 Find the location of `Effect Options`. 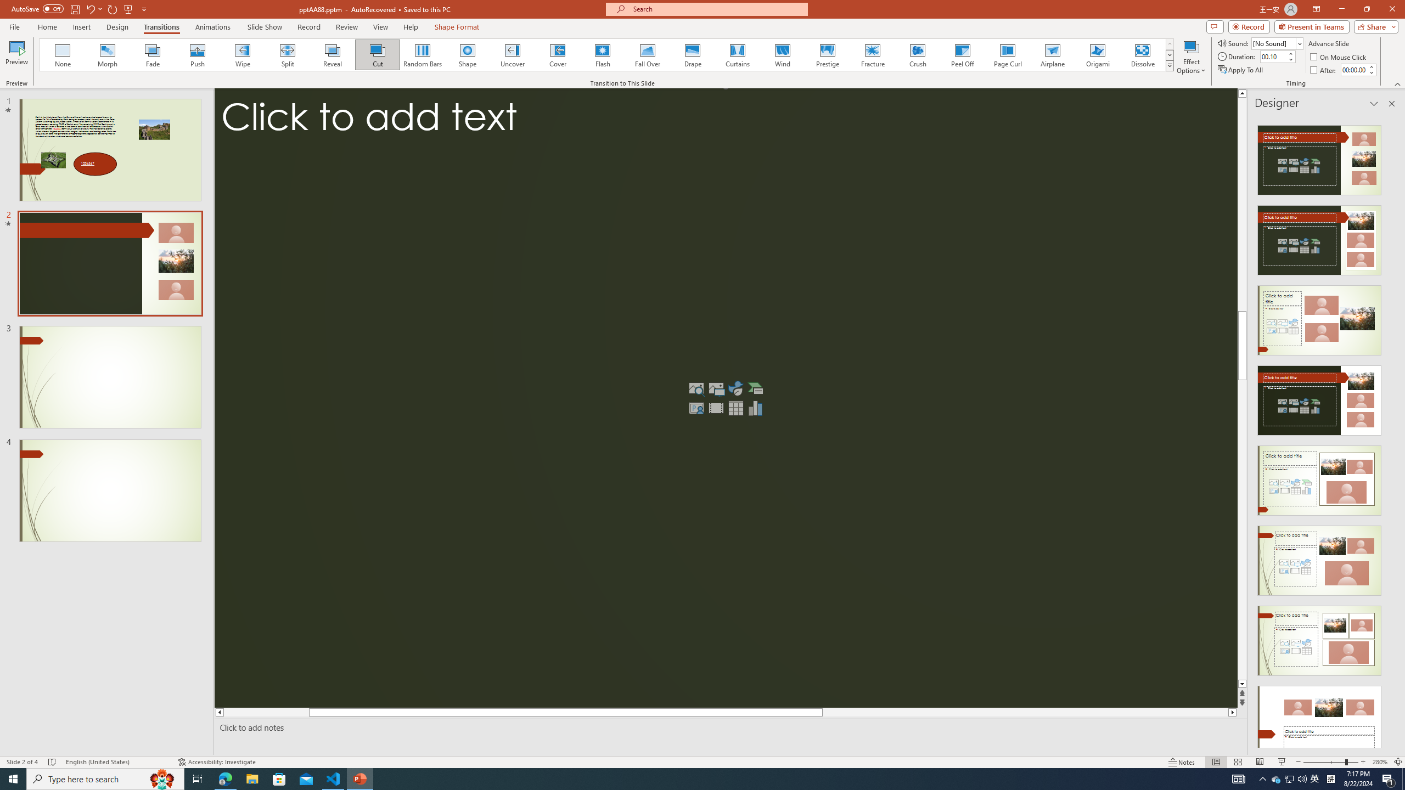

Effect Options is located at coordinates (1191, 57).